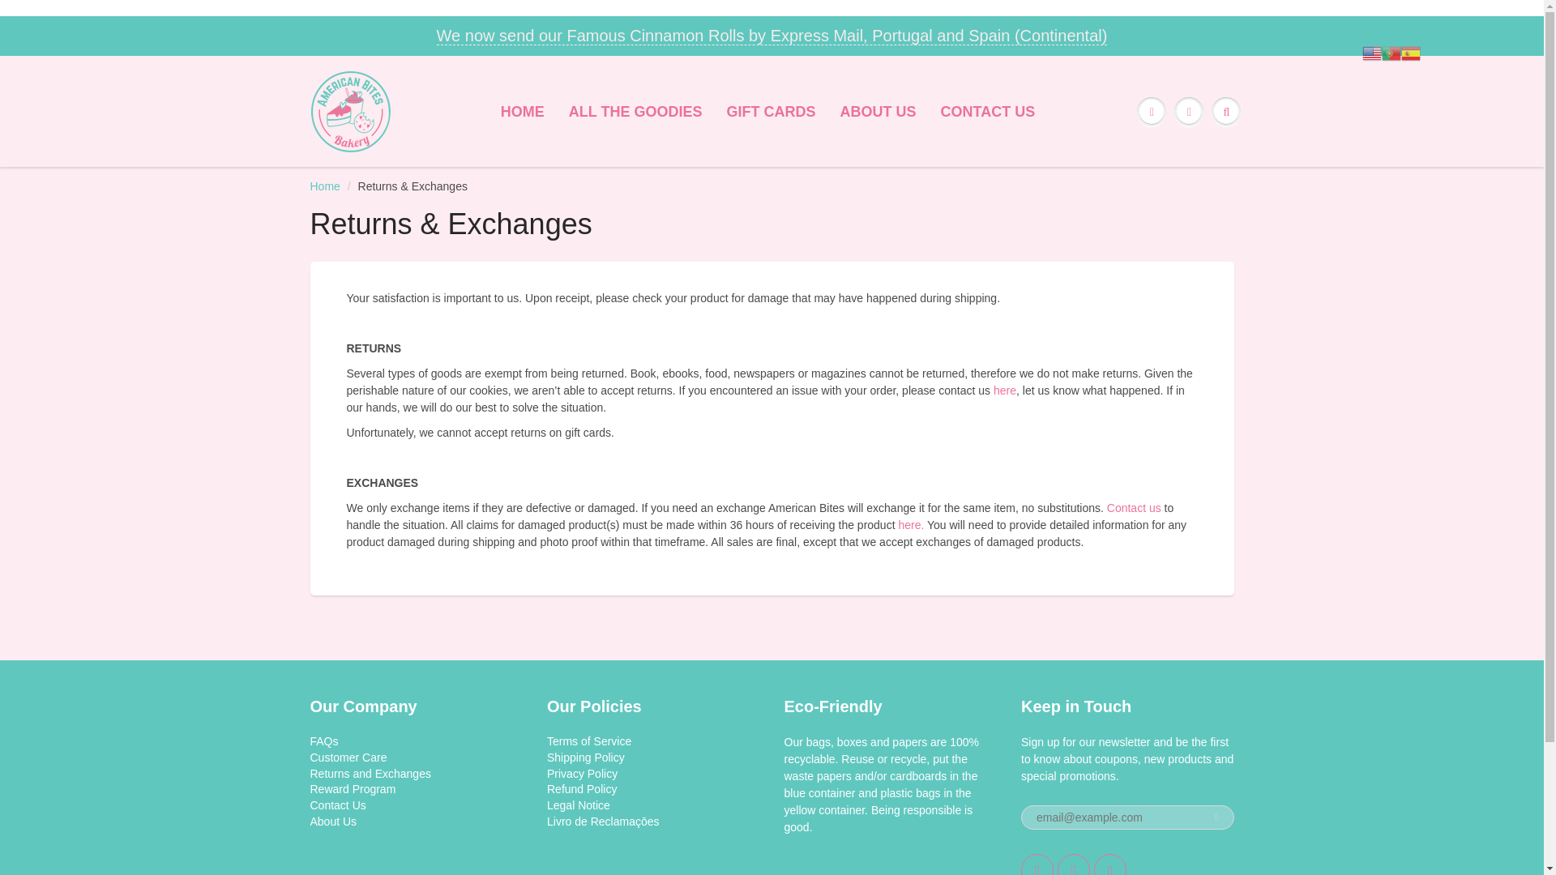 The image size is (1556, 875). Describe the element at coordinates (635, 112) in the screenshot. I see `ALL THE GOODIES` at that location.